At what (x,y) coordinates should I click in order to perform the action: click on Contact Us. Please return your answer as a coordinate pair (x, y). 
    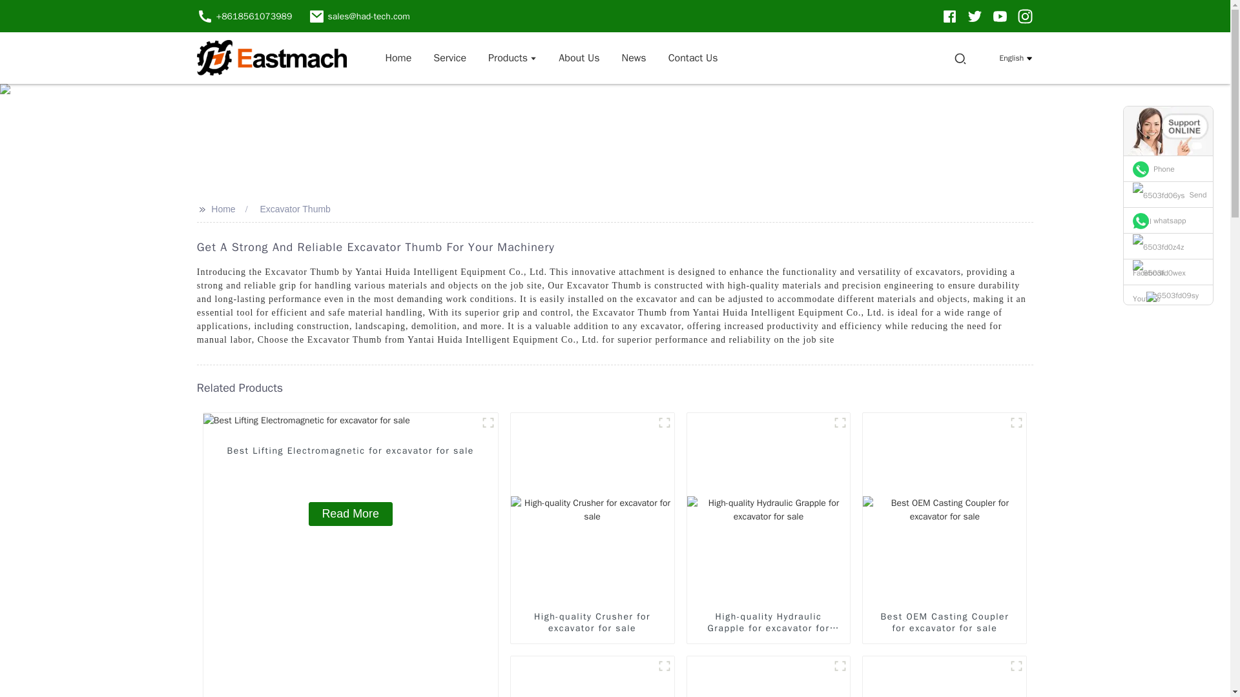
    Looking at the image, I should click on (693, 57).